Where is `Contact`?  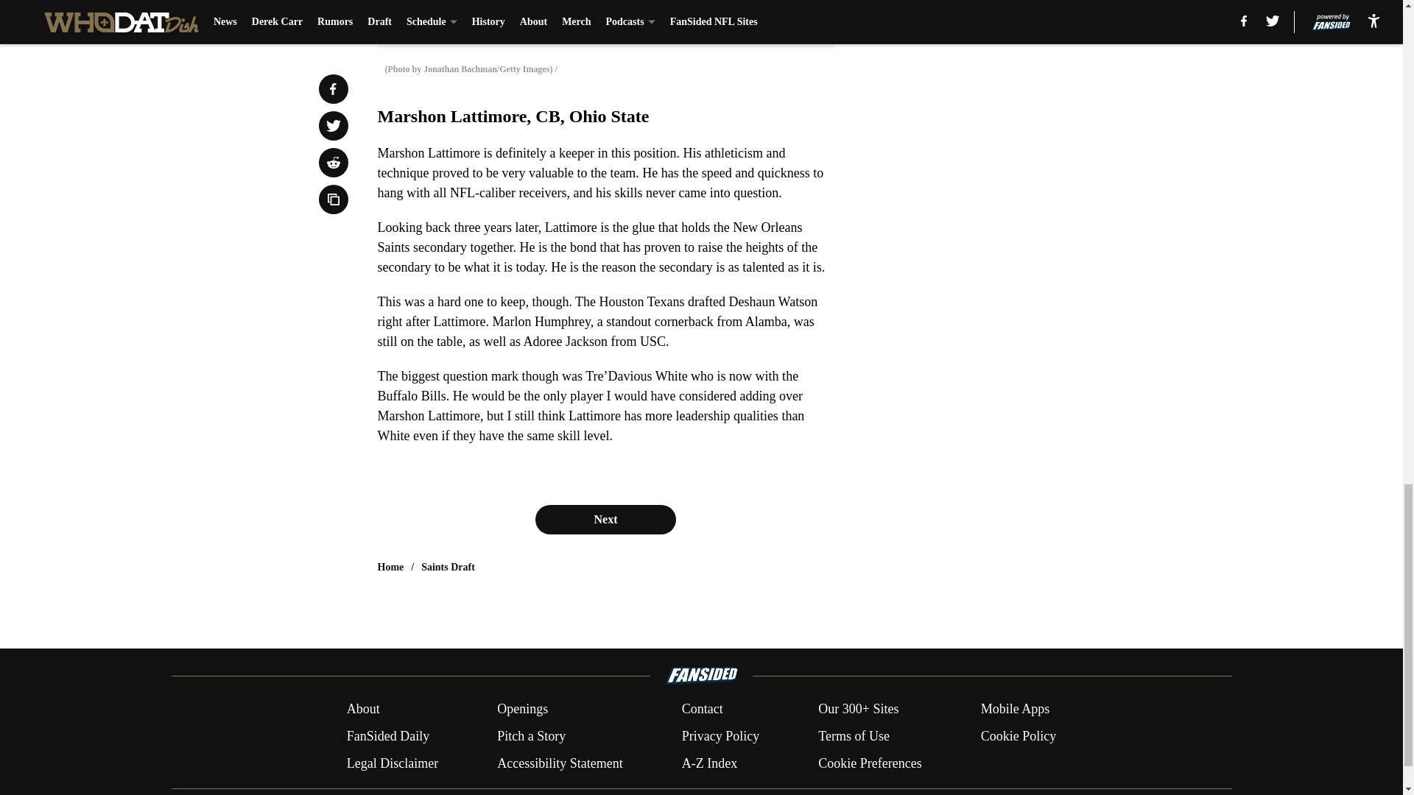 Contact is located at coordinates (702, 710).